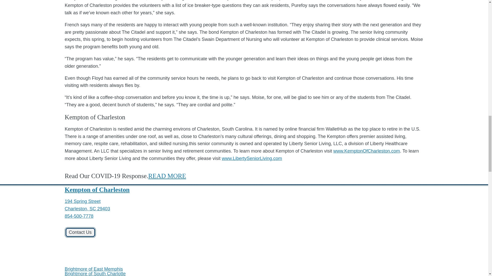 The image size is (492, 276). What do you see at coordinates (87, 205) in the screenshot?
I see `link will open in a new tab` at bounding box center [87, 205].